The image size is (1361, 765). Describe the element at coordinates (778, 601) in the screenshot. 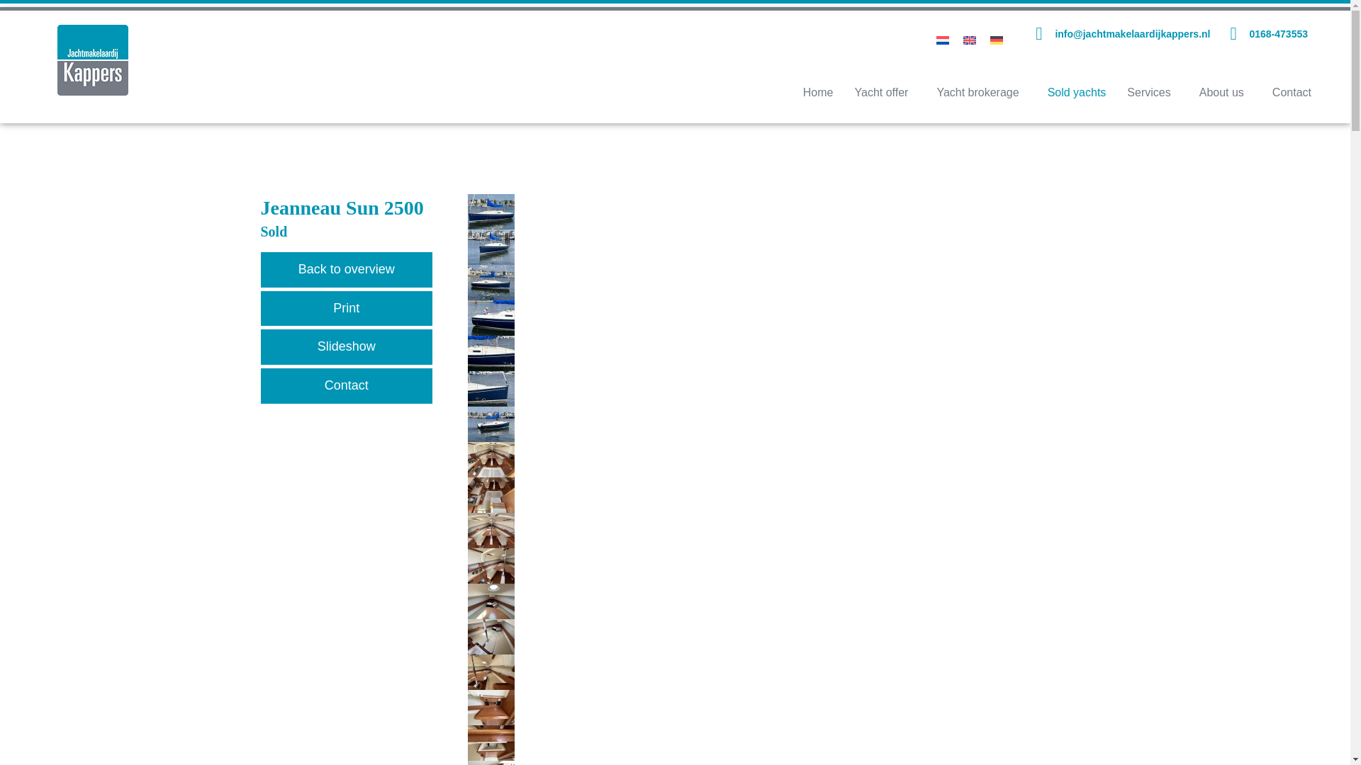

I see `Jeanneau Sun 2500` at that location.